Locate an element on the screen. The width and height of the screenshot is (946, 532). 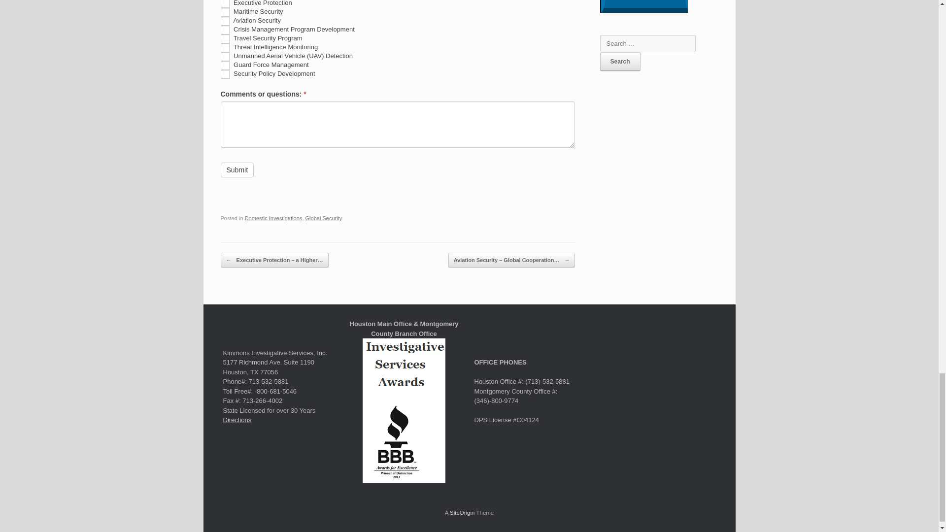
Search is located at coordinates (620, 61).